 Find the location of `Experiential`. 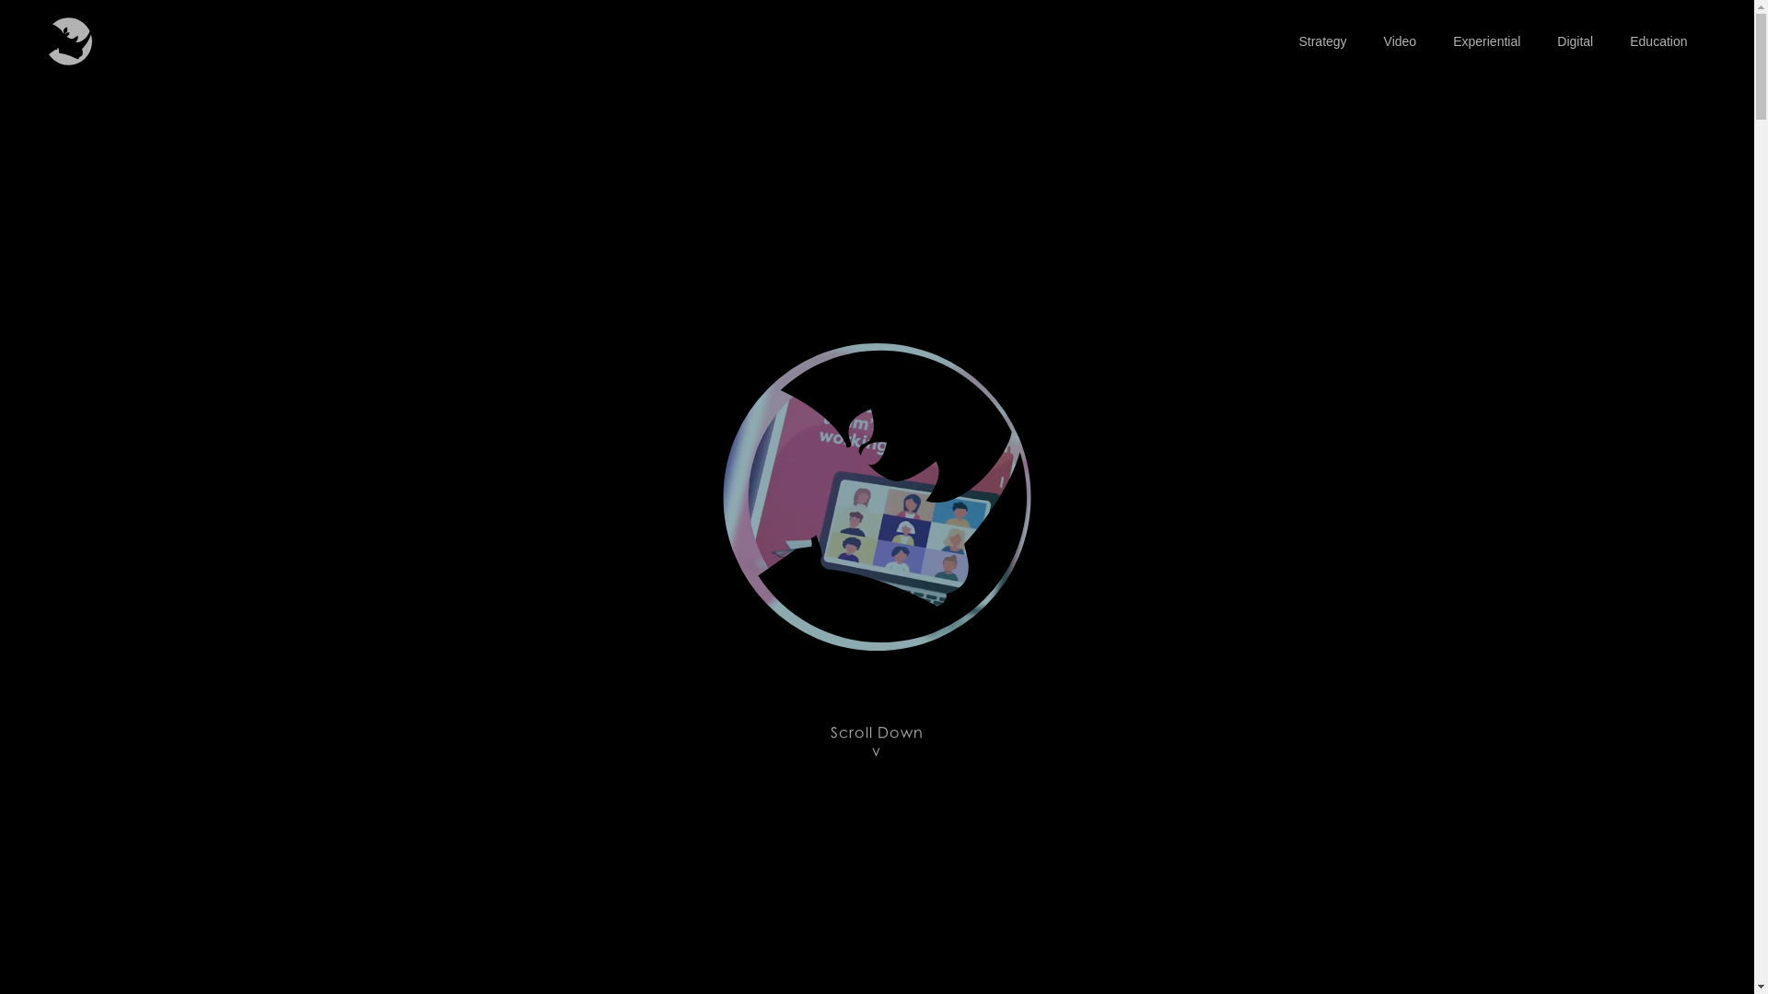

Experiential is located at coordinates (1486, 41).